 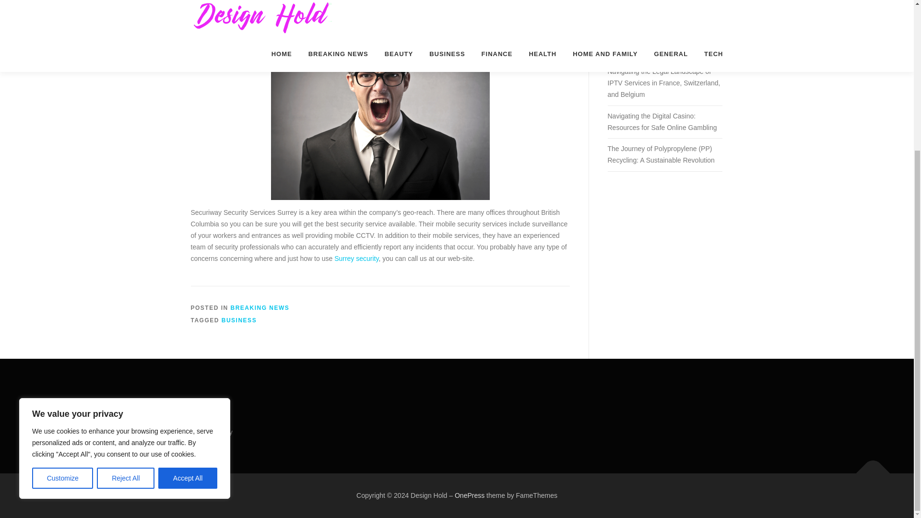 I want to click on BREAKING NEWS, so click(x=260, y=308).